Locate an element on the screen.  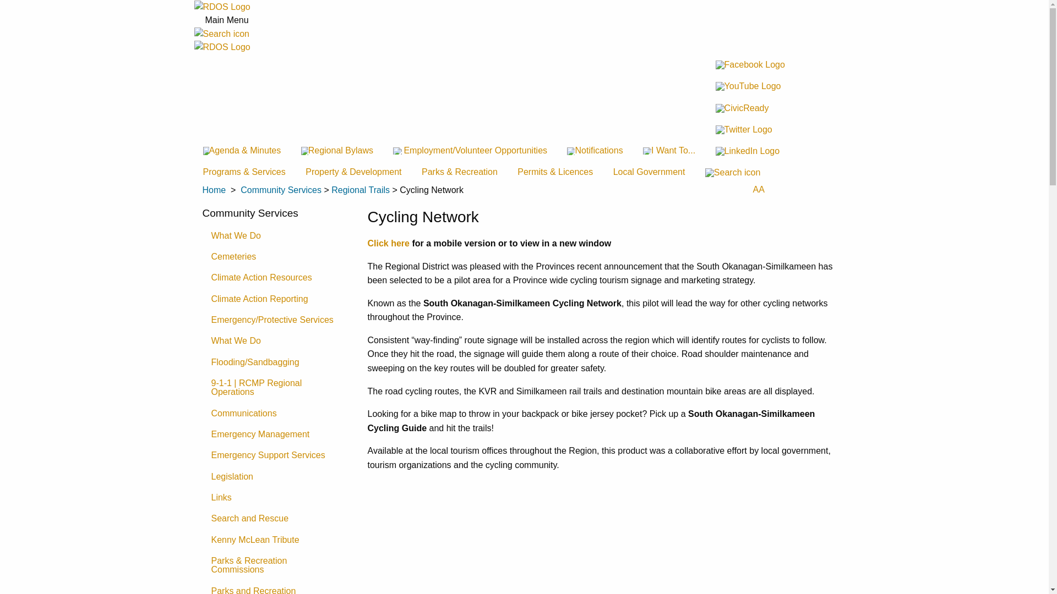
Regional Bylaws is located at coordinates (337, 151).